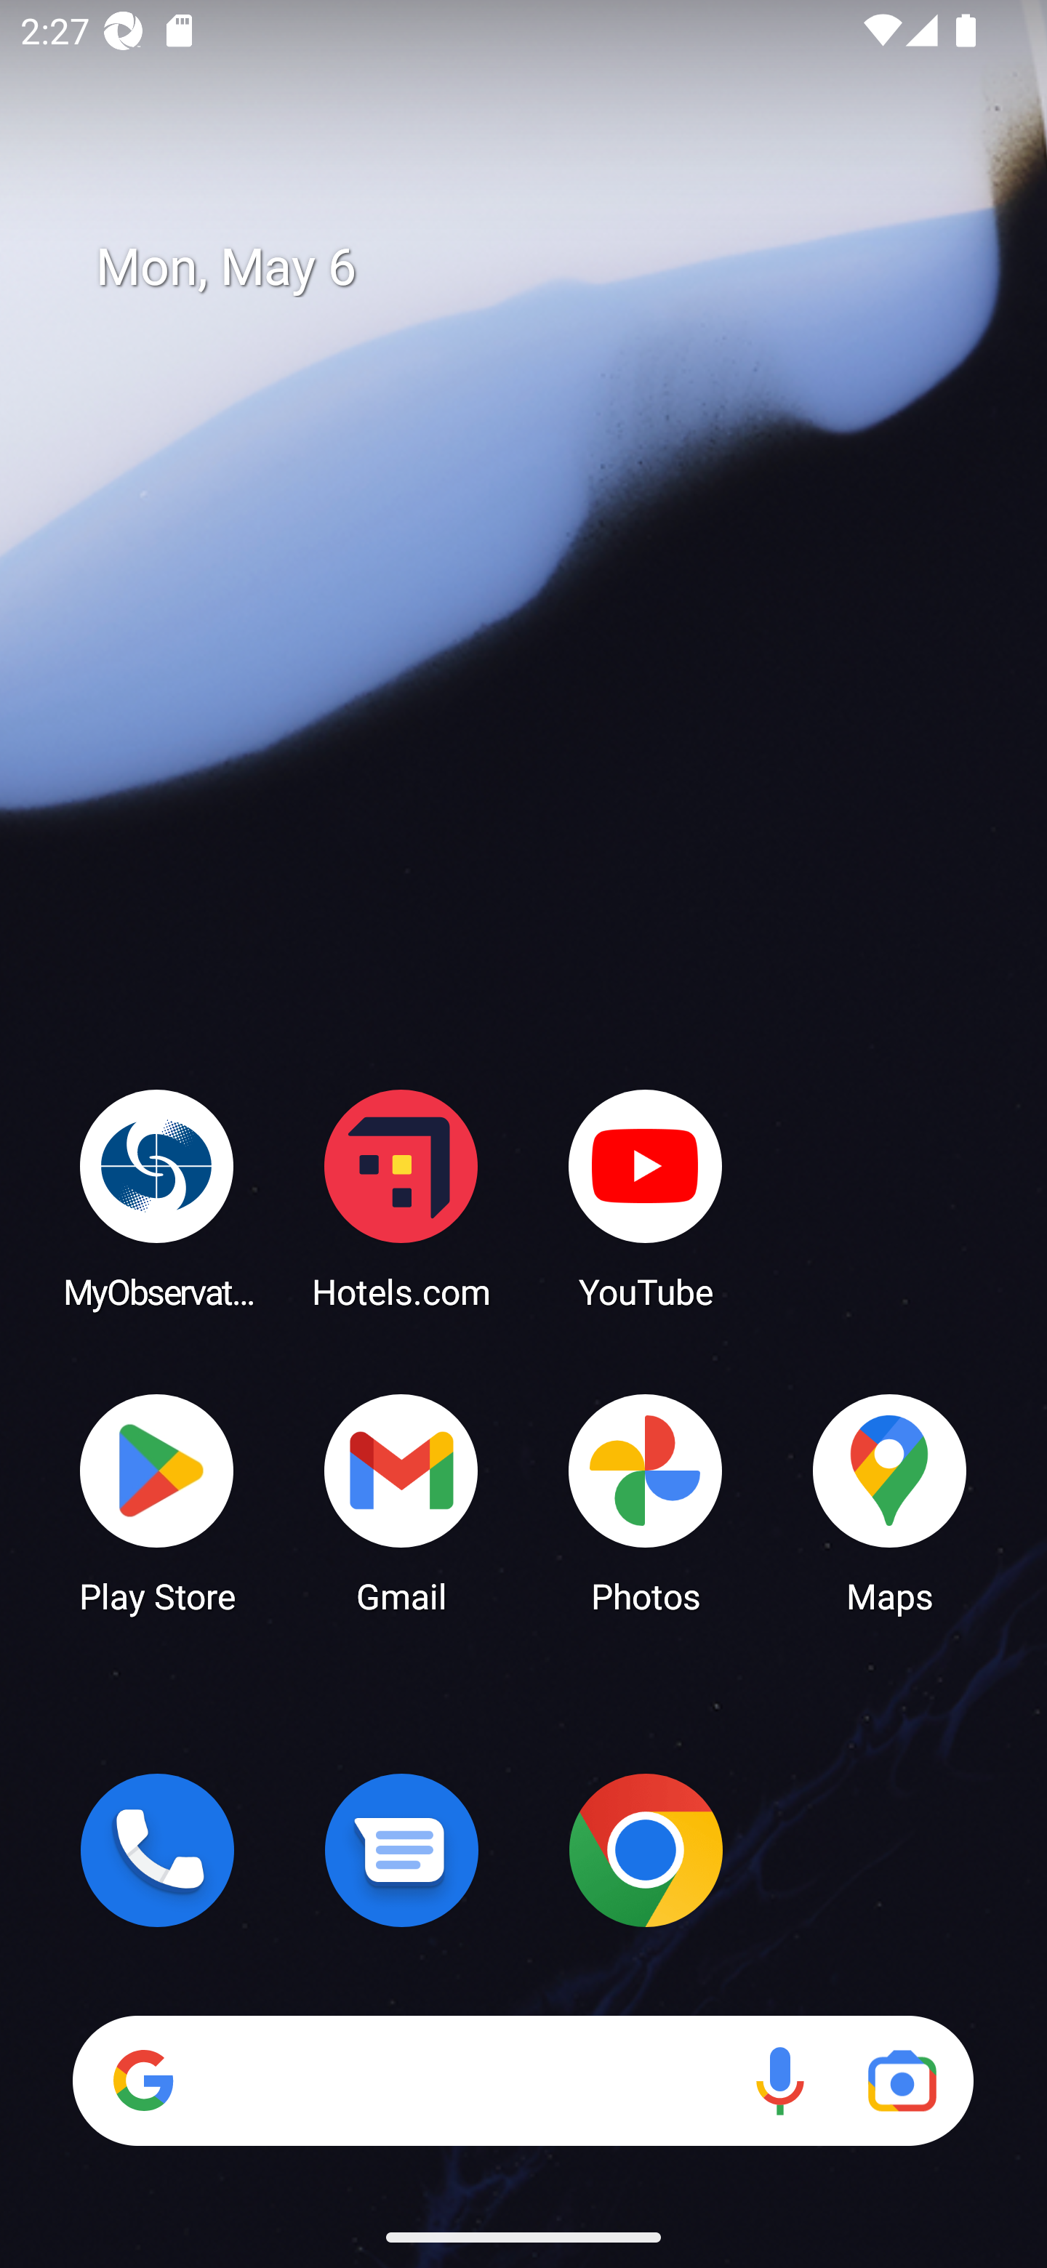 This screenshot has height=2268, width=1047. Describe the element at coordinates (646, 1850) in the screenshot. I see `Chrome` at that location.